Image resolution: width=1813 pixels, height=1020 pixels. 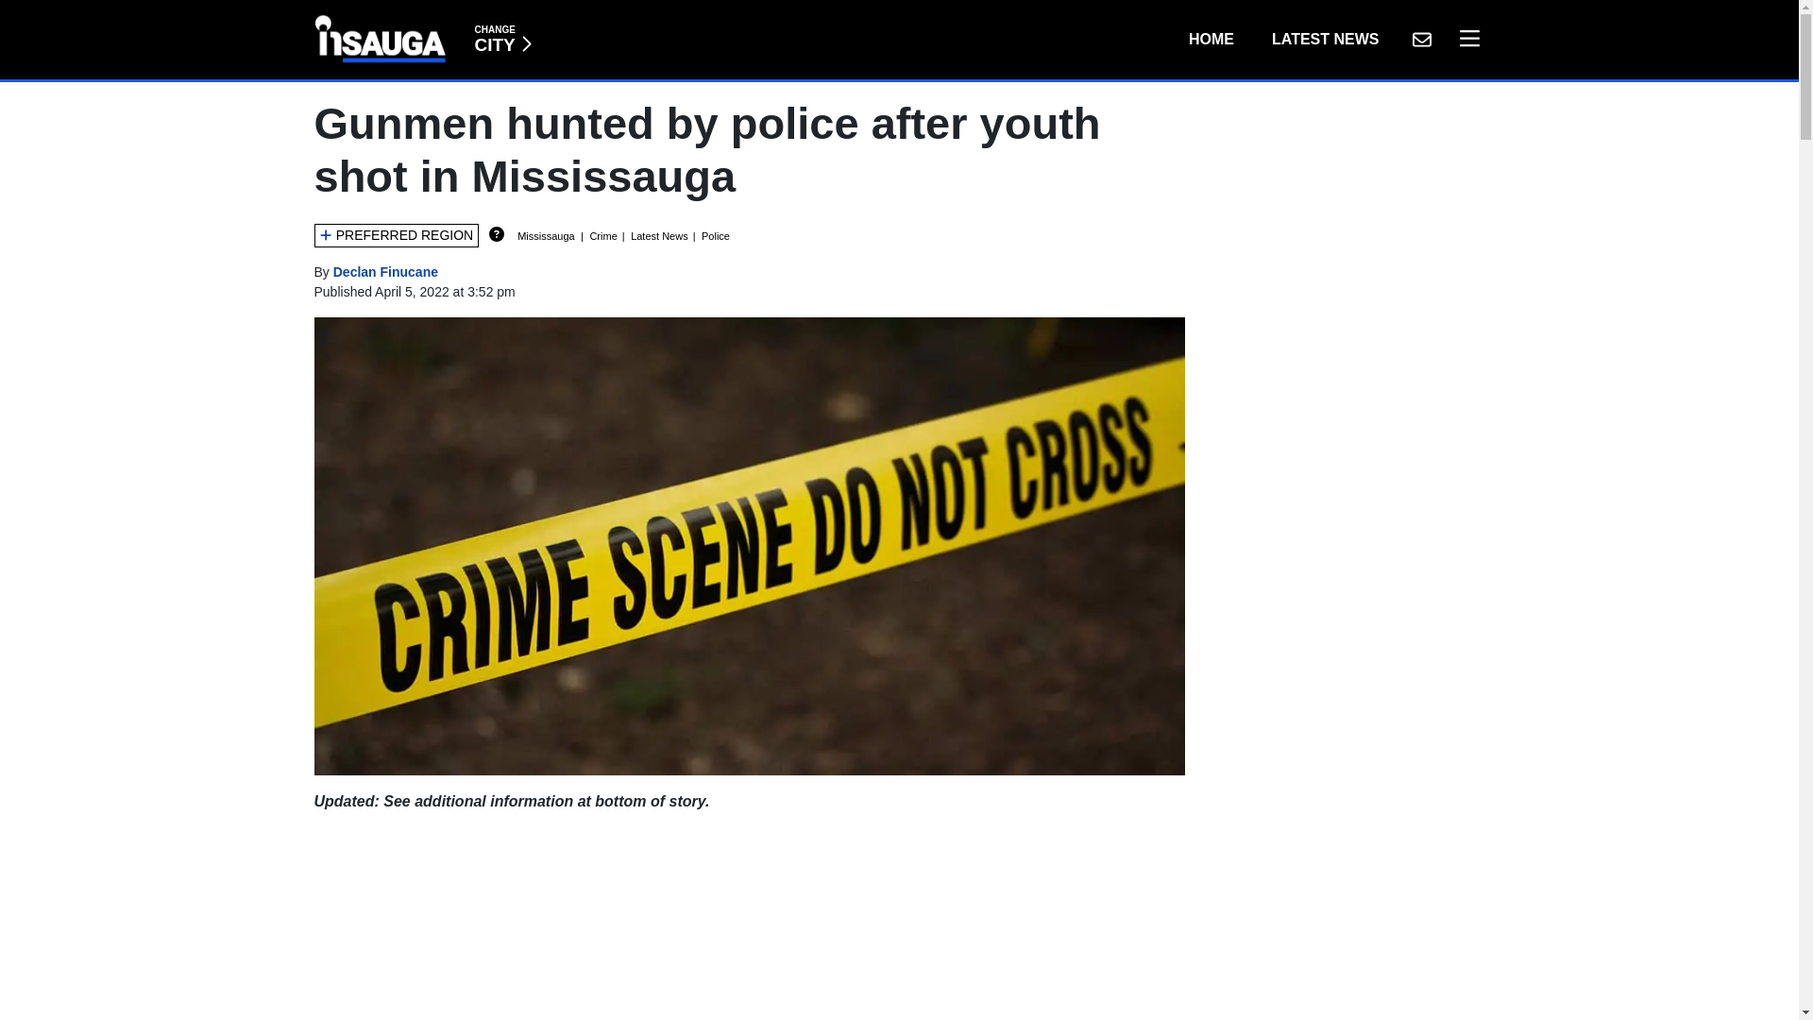 What do you see at coordinates (1421, 39) in the screenshot?
I see `HOME` at bounding box center [1421, 39].